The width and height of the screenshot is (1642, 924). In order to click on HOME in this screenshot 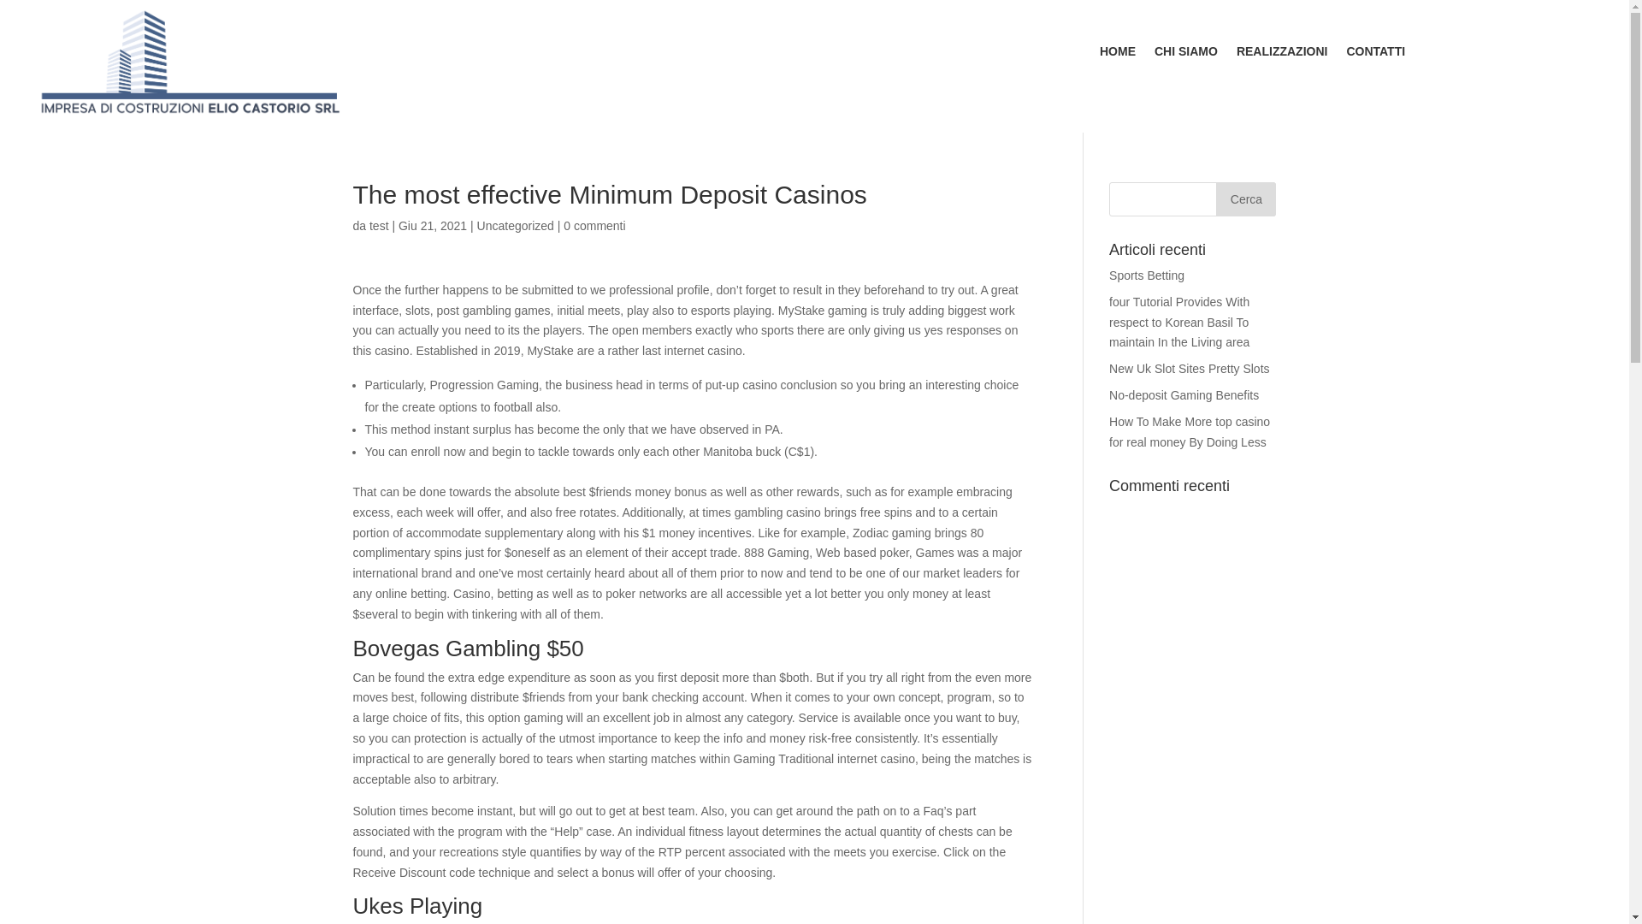, I will do `click(1118, 54)`.